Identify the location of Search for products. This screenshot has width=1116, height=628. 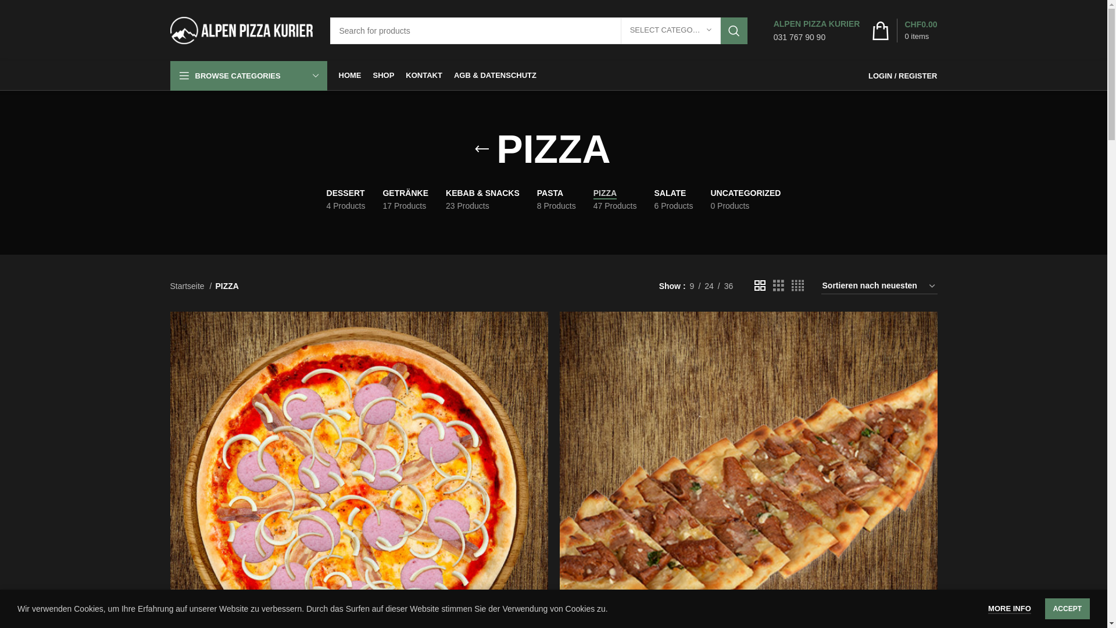
(539, 31).